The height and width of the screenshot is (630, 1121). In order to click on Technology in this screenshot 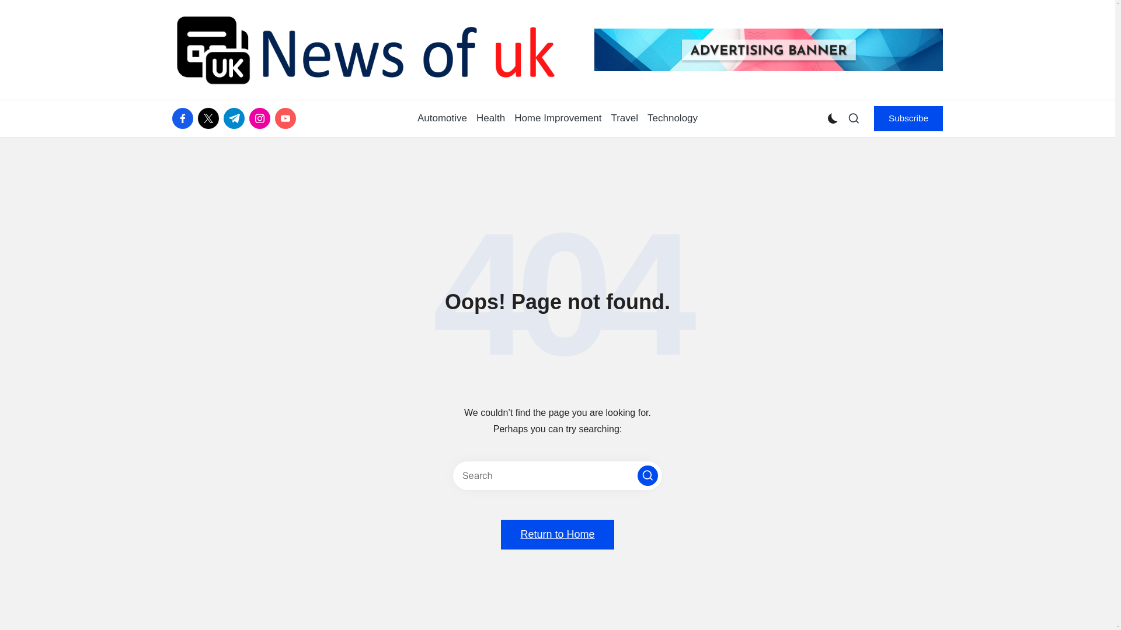, I will do `click(673, 118)`.